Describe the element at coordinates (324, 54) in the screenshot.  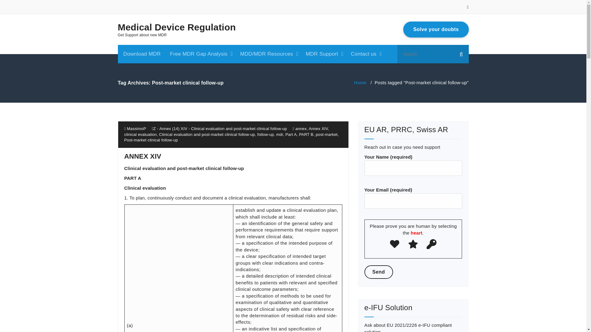
I see `MDR Support` at that location.